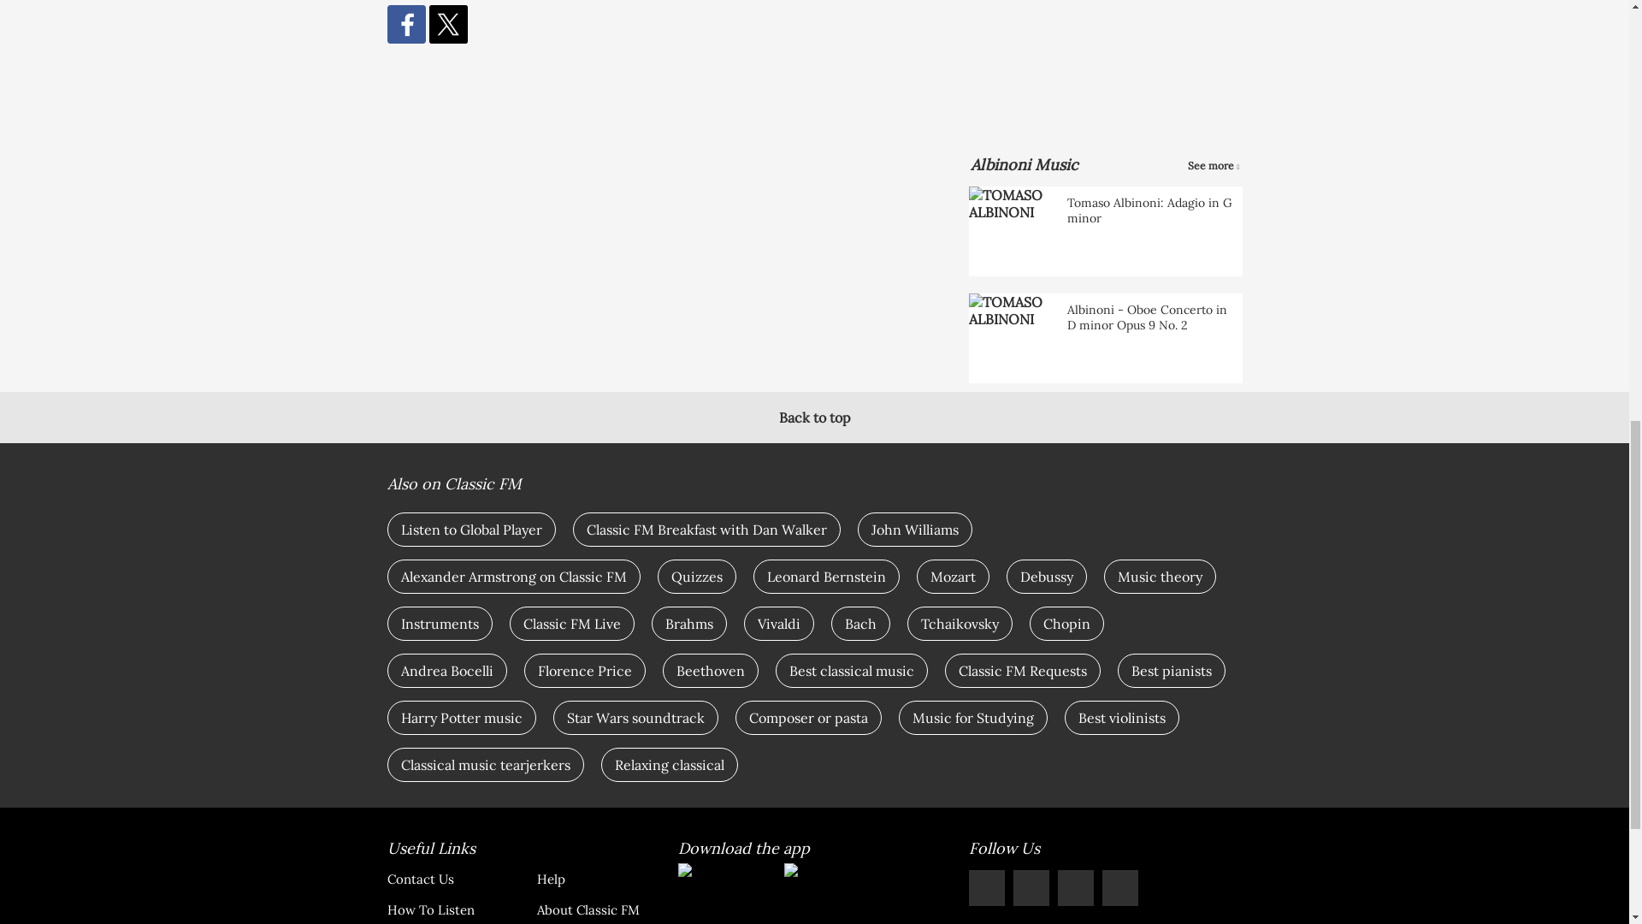  Describe the element at coordinates (470, 530) in the screenshot. I see `Listen to Global Player` at that location.